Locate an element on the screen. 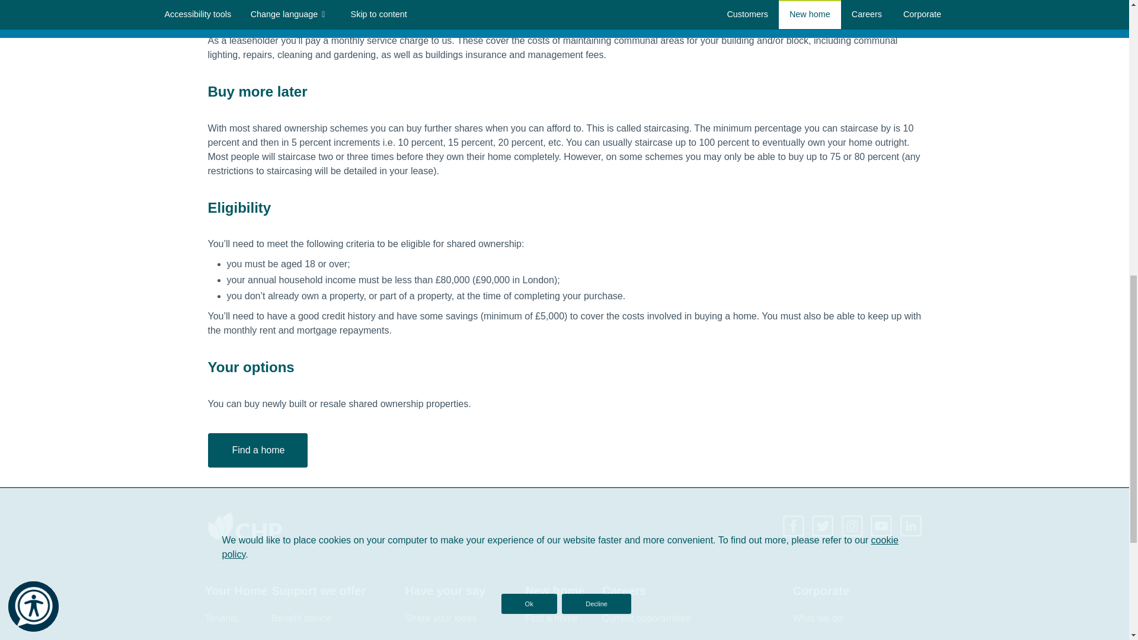 This screenshot has height=640, width=1138. Opens in a new window is located at coordinates (853, 525).